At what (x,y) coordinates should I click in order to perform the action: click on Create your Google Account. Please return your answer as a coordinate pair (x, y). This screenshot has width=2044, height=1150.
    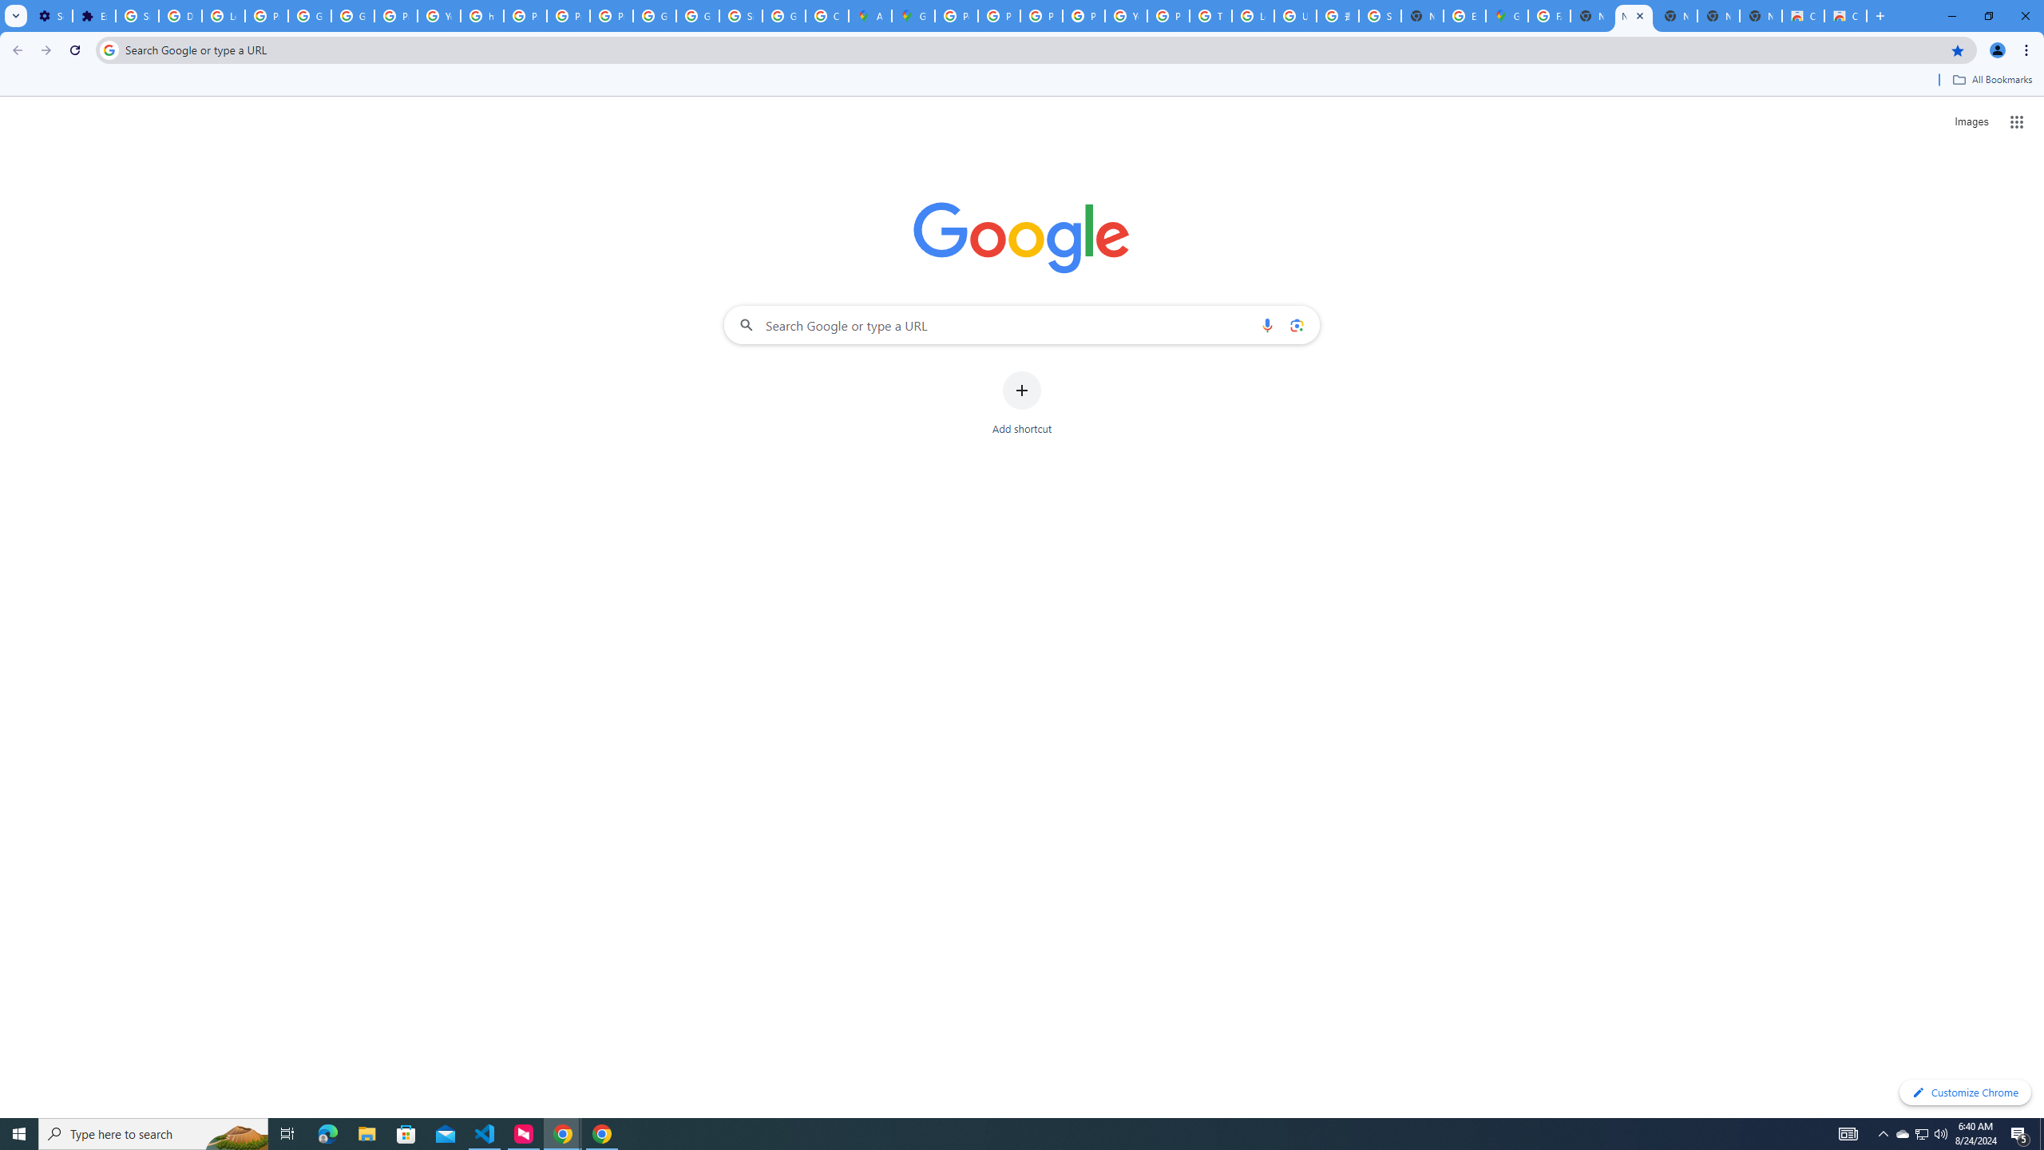
    Looking at the image, I should click on (827, 16).